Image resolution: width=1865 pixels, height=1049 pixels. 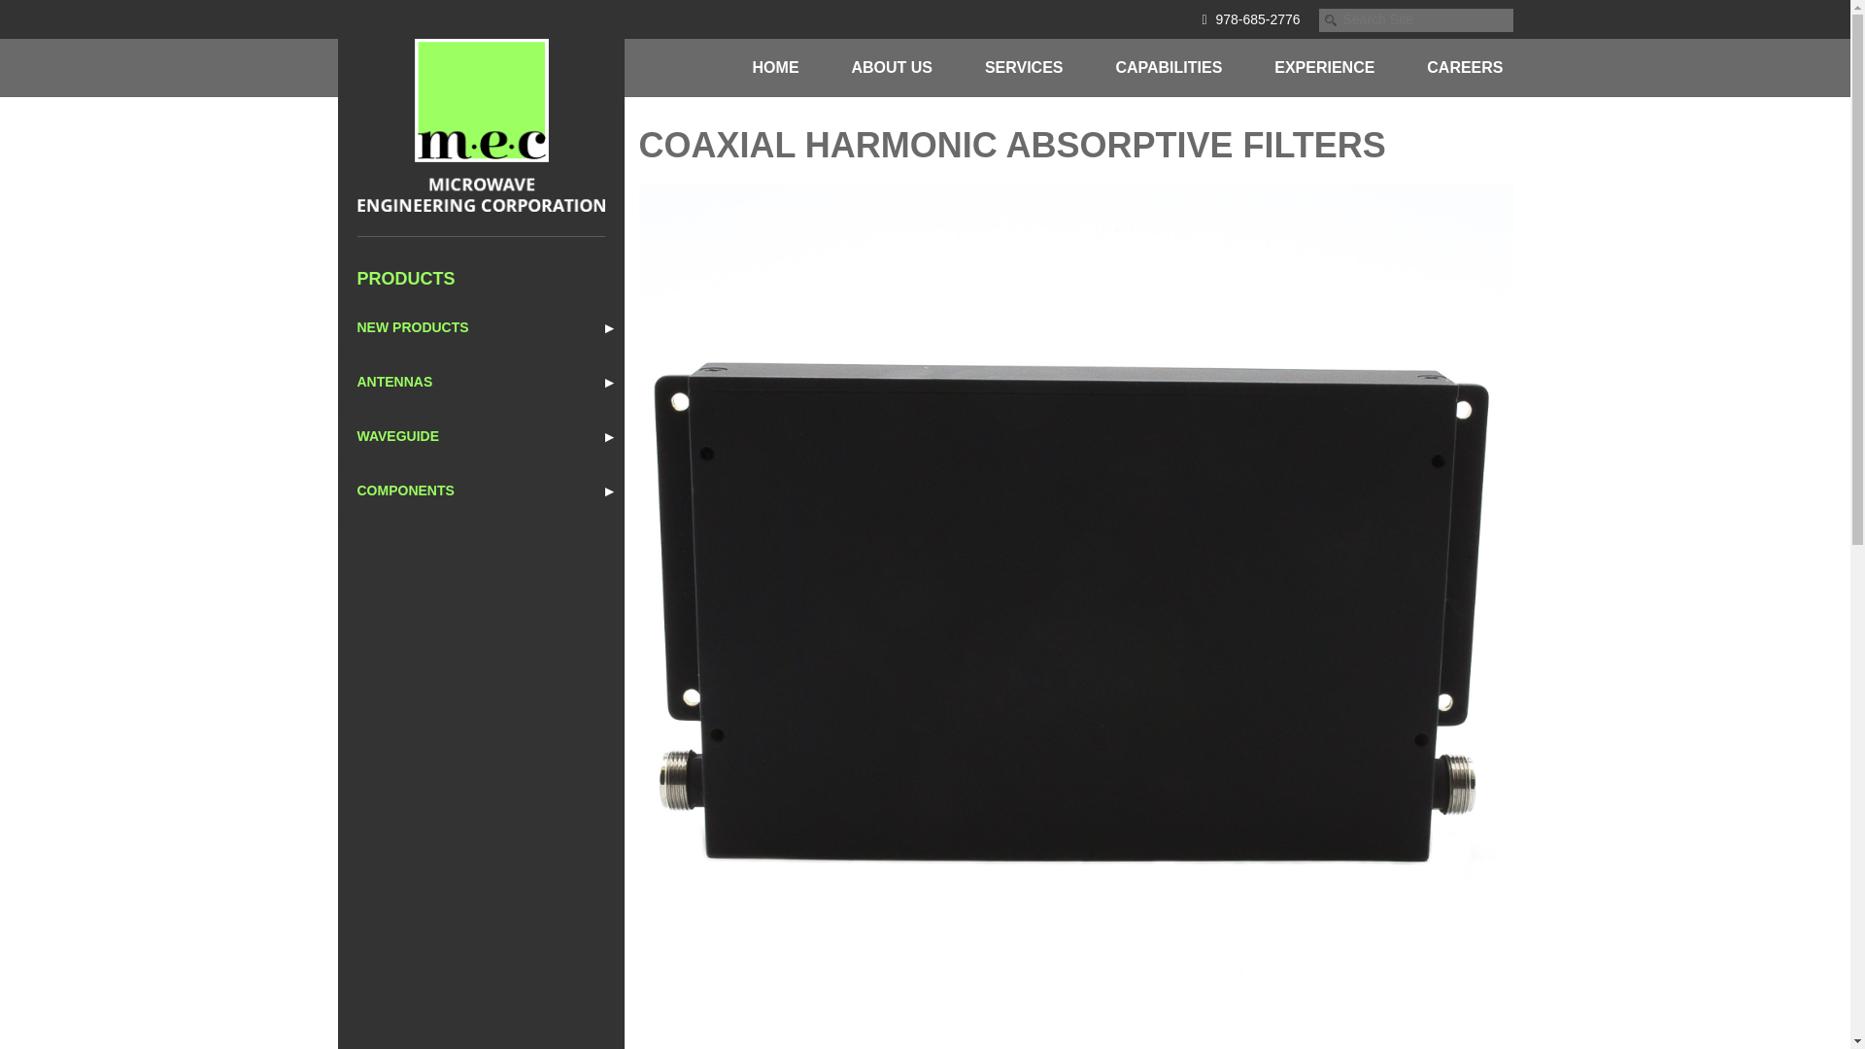 What do you see at coordinates (481, 437) in the screenshot?
I see `View all posts filed under Waveguide` at bounding box center [481, 437].